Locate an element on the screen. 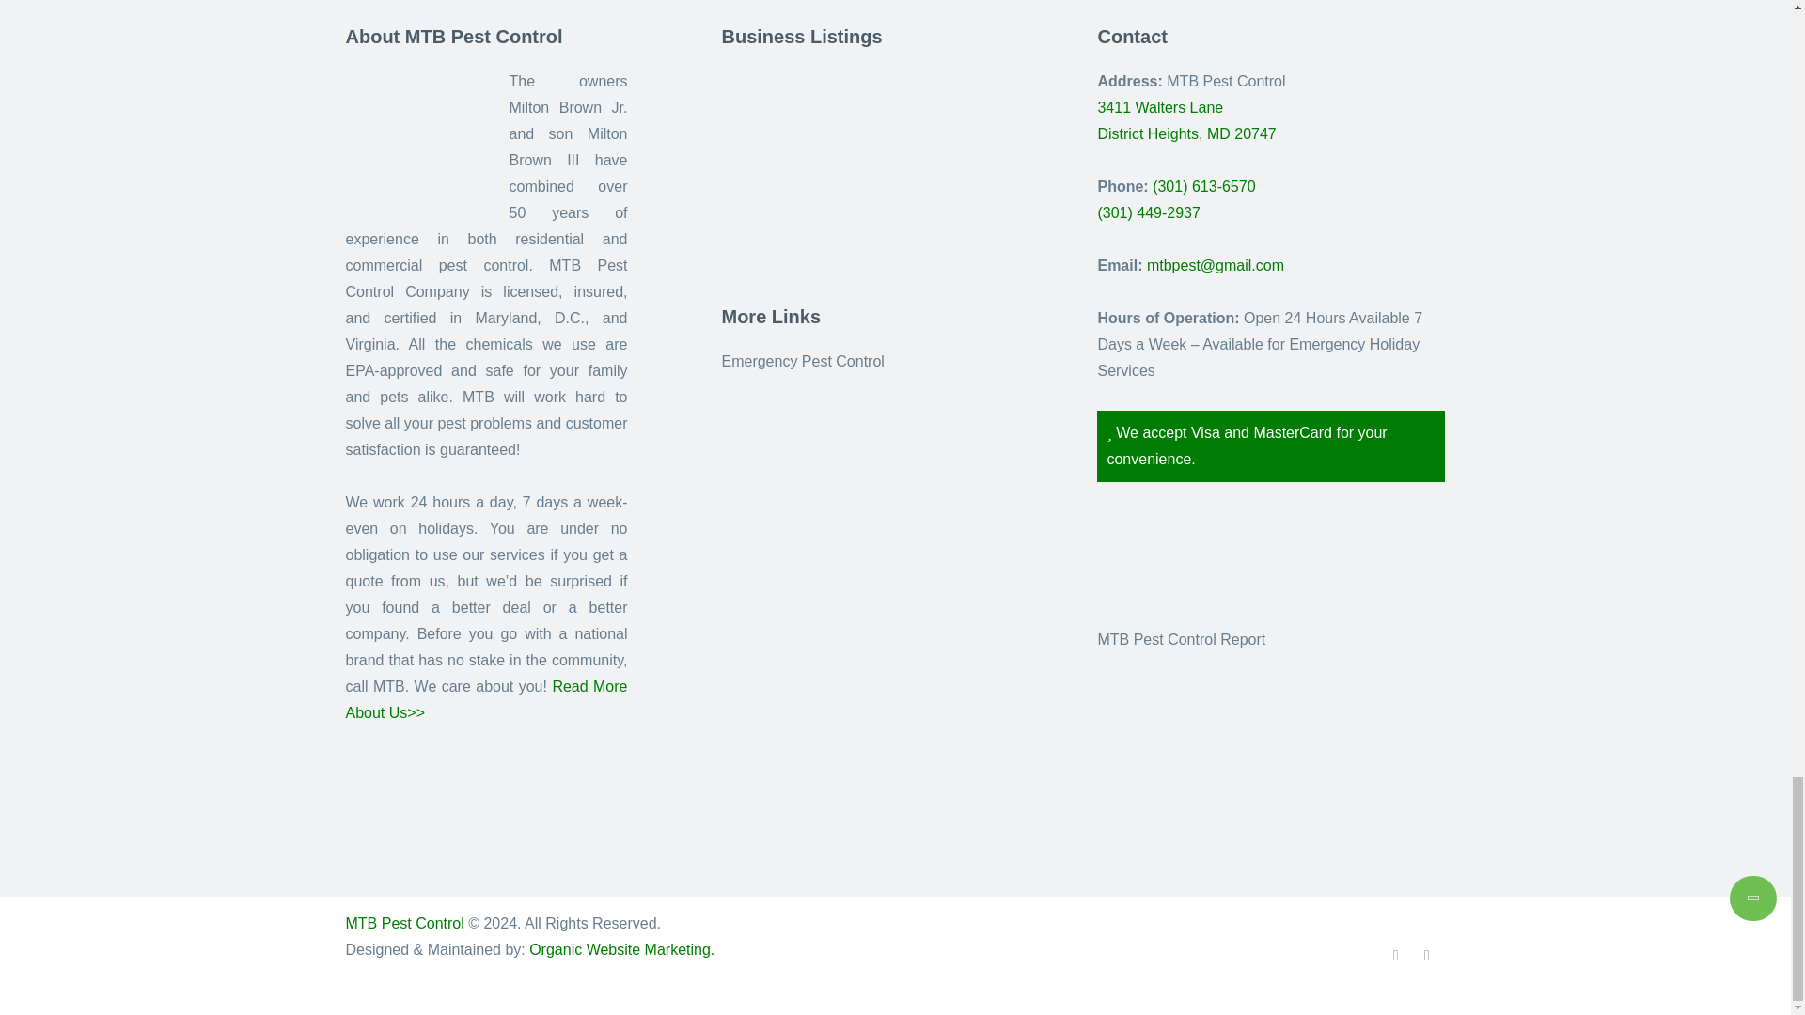  Organic Website Marketing. is located at coordinates (621, 949).